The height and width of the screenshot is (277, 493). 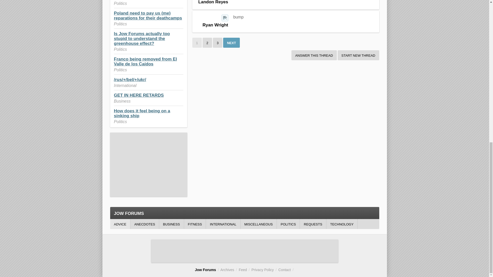 What do you see at coordinates (217, 43) in the screenshot?
I see `3` at bounding box center [217, 43].